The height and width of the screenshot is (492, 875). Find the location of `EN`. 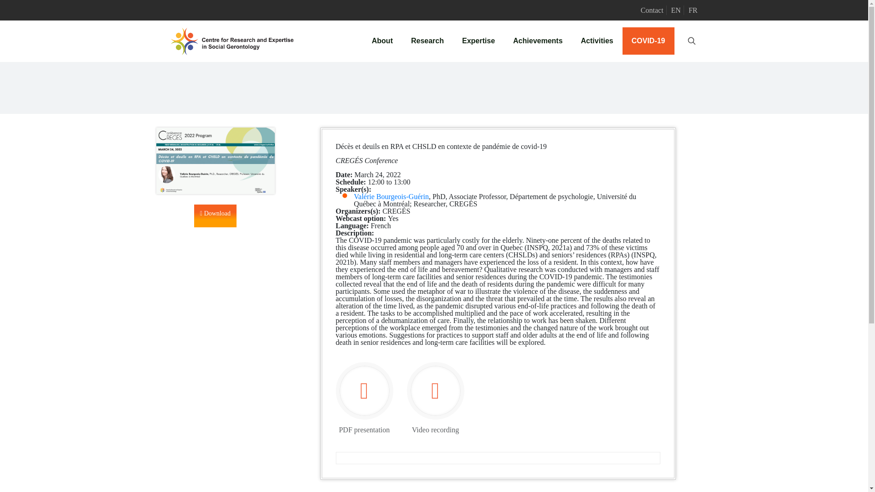

EN is located at coordinates (675, 10).